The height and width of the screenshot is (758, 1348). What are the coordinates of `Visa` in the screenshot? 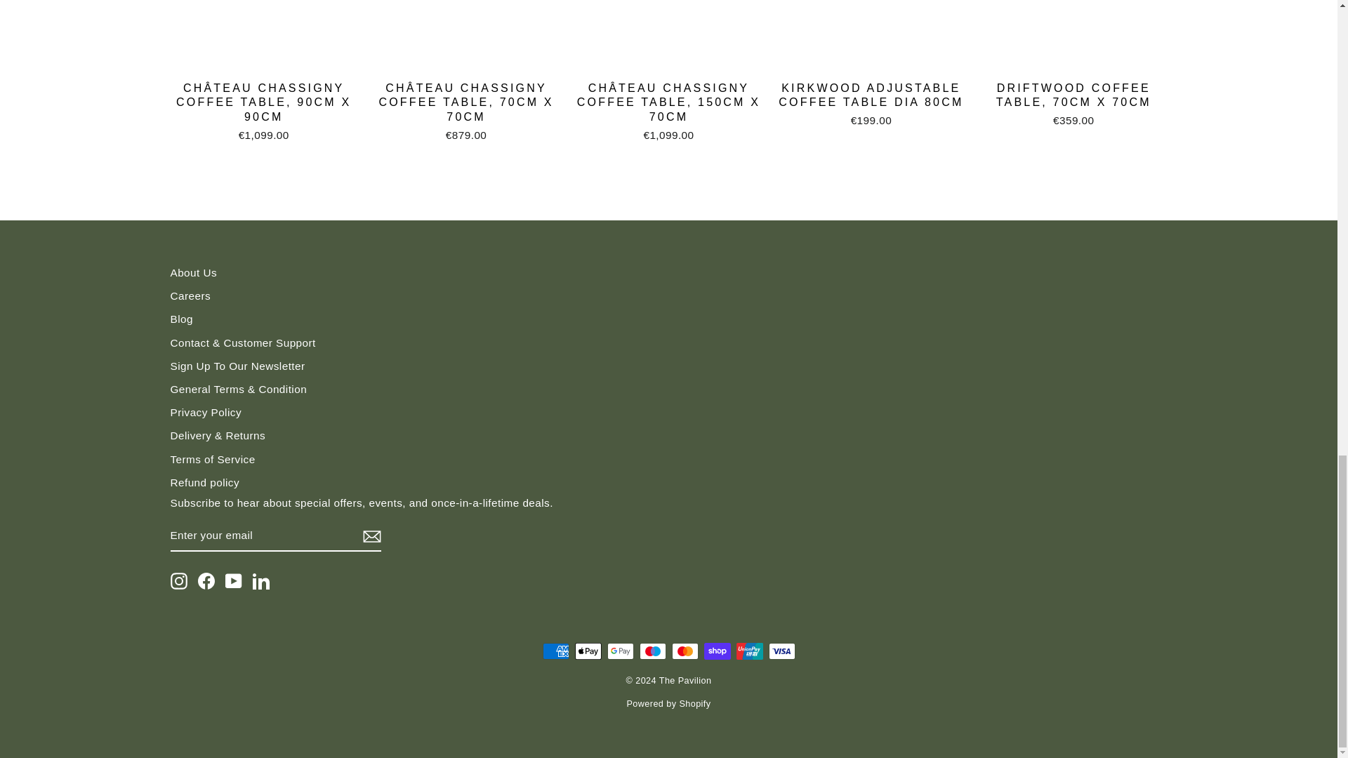 It's located at (781, 651).